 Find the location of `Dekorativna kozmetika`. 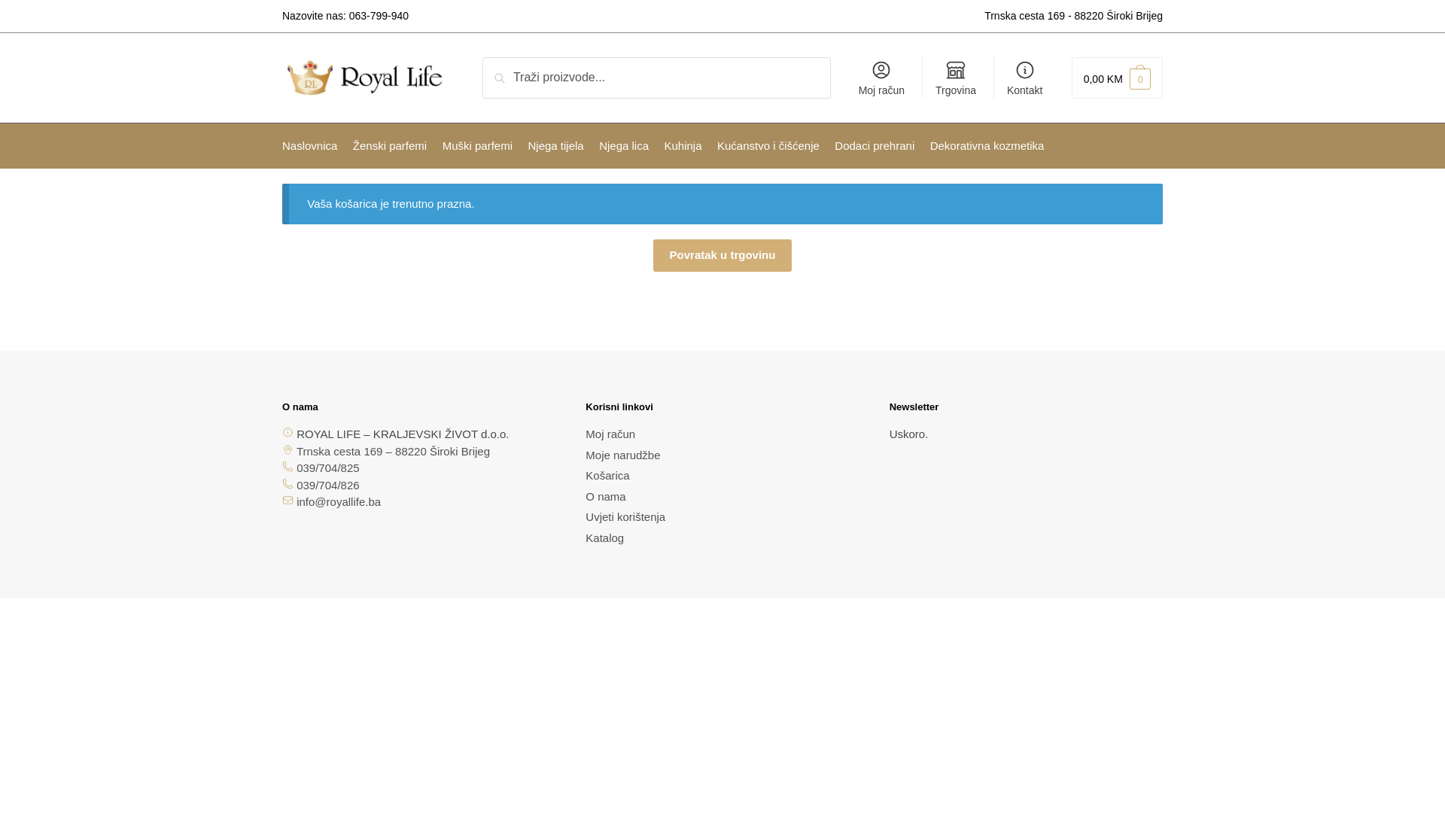

Dekorativna kozmetika is located at coordinates (987, 146).